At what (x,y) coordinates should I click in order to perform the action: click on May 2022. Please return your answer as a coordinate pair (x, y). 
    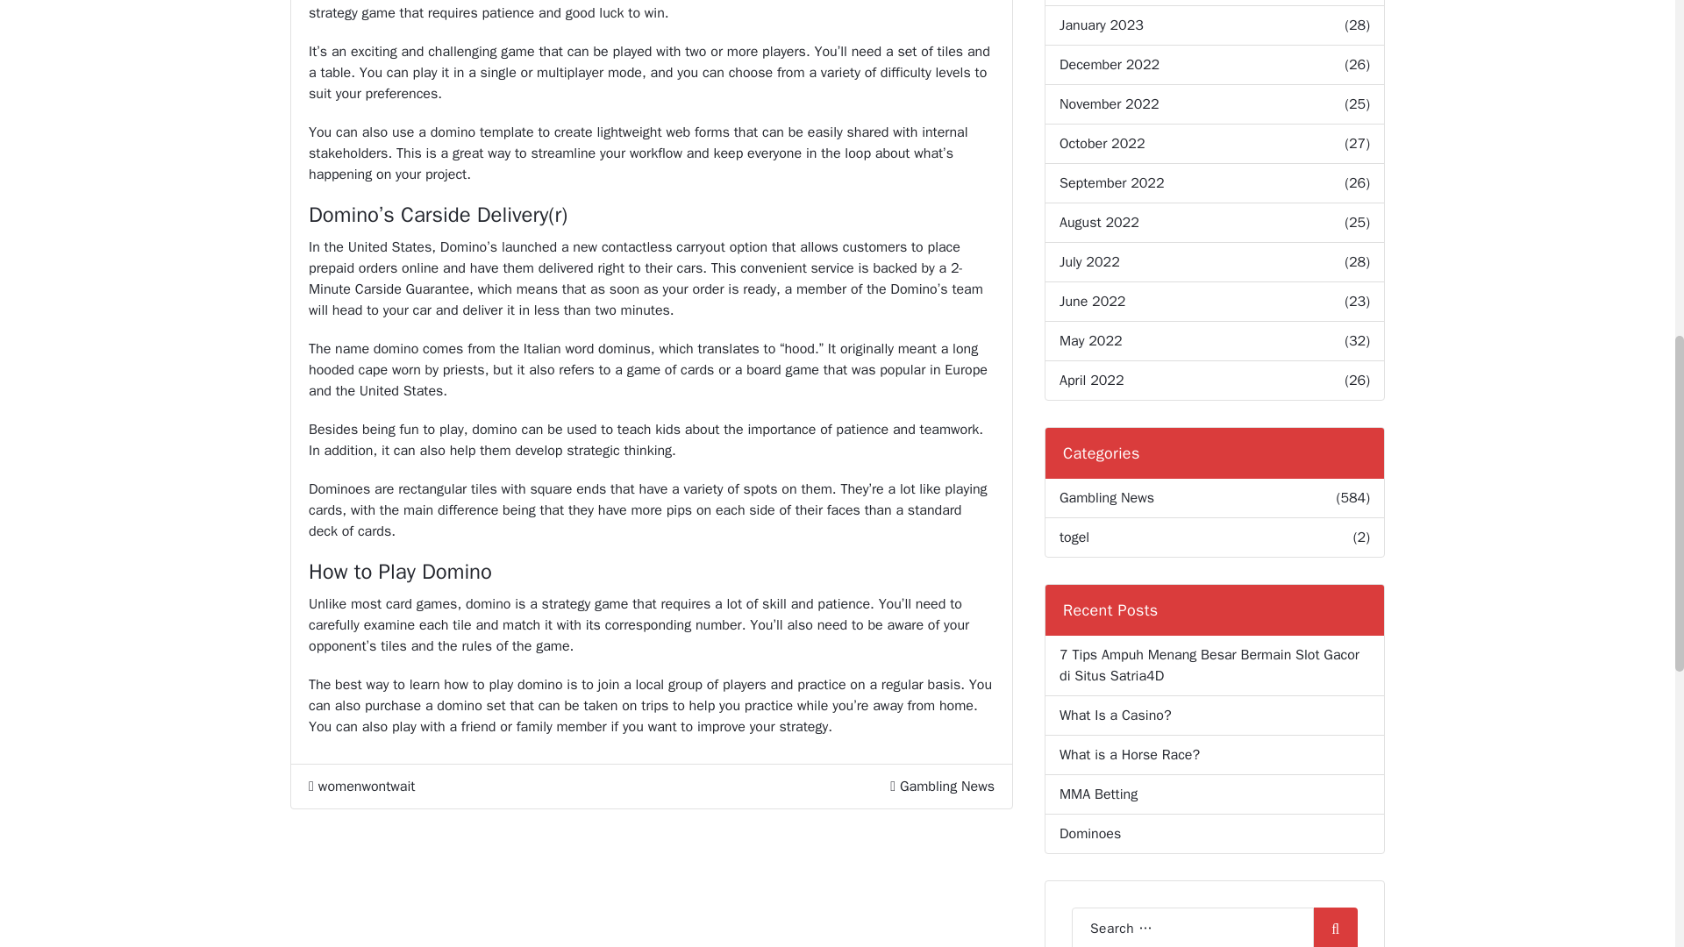
    Looking at the image, I should click on (1091, 340).